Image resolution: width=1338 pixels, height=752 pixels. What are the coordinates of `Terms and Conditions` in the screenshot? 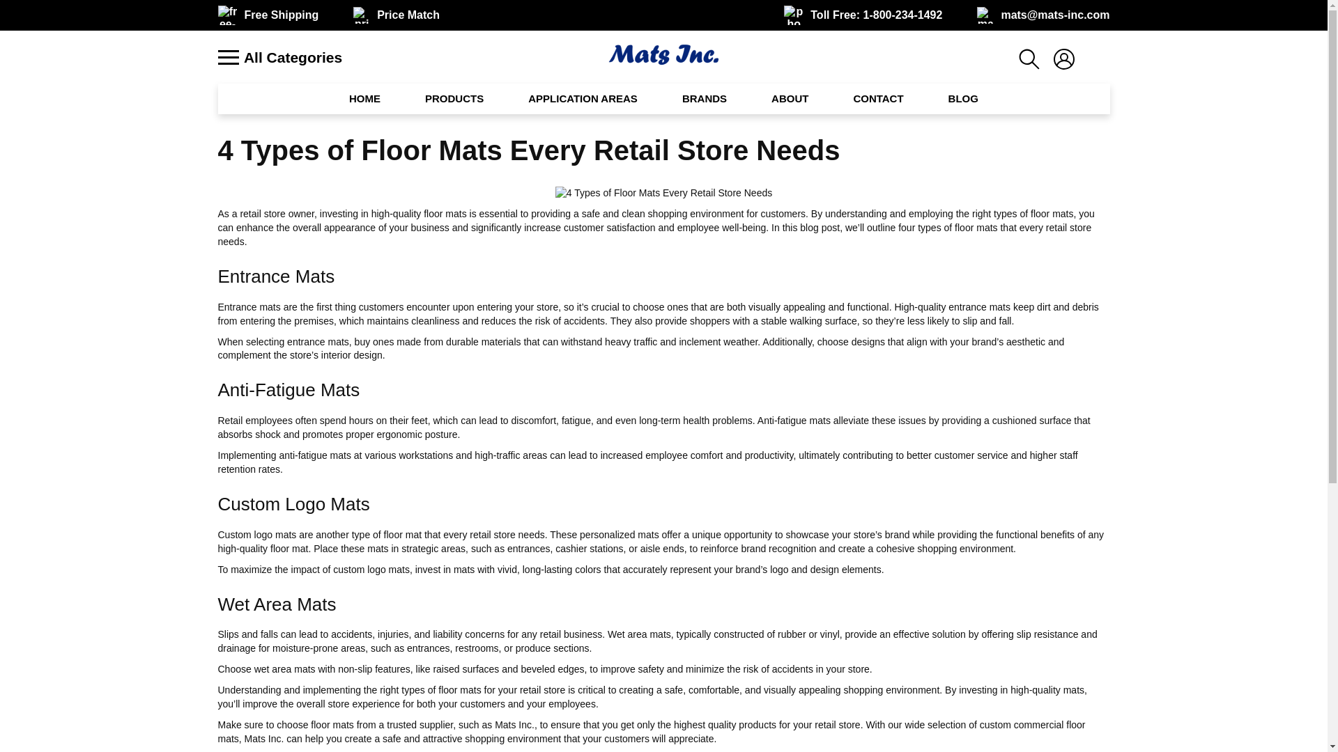 It's located at (408, 15).